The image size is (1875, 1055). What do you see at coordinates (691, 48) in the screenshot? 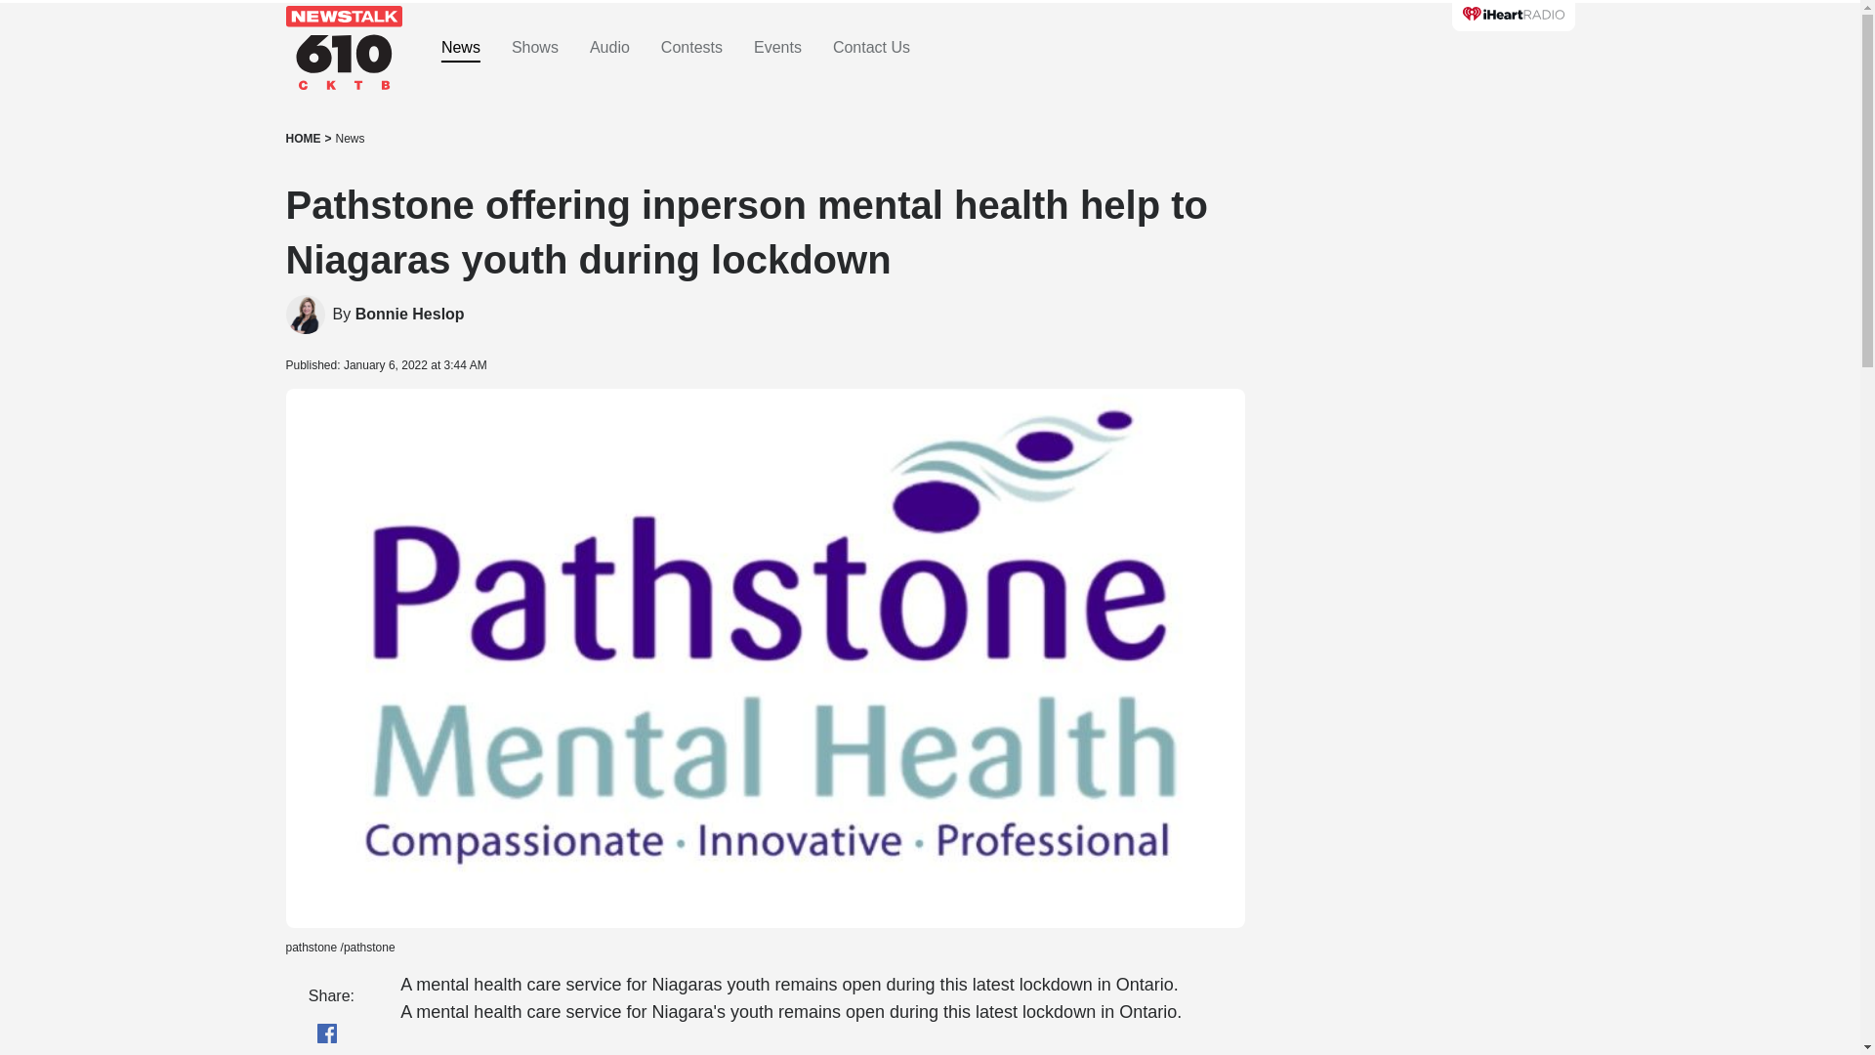
I see `Contests` at bounding box center [691, 48].